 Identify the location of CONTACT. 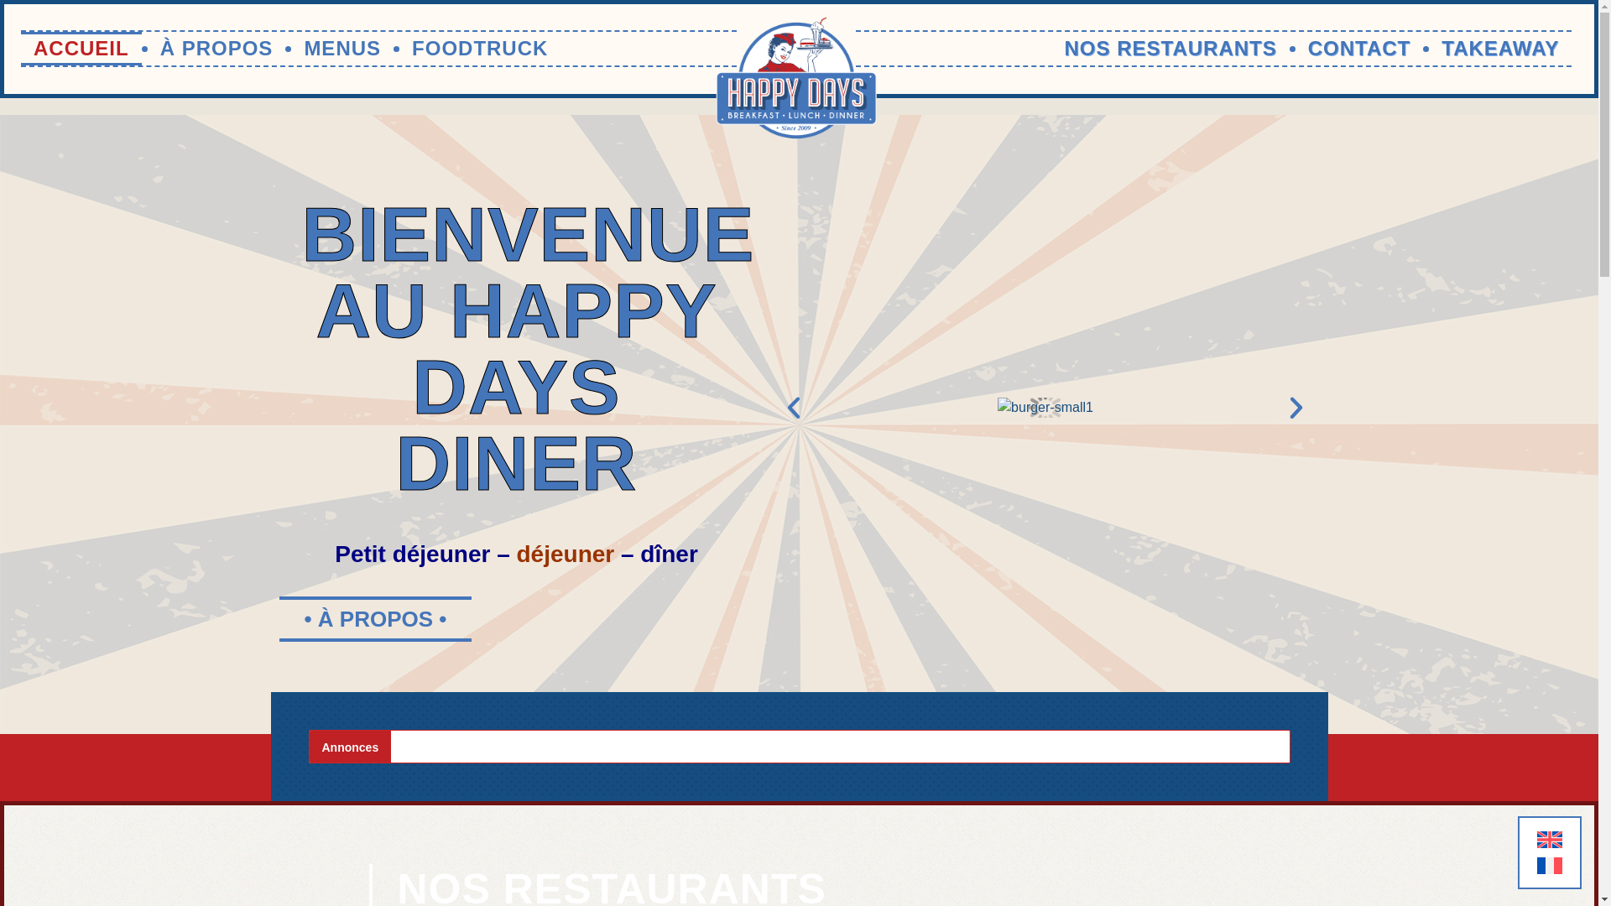
(1359, 49).